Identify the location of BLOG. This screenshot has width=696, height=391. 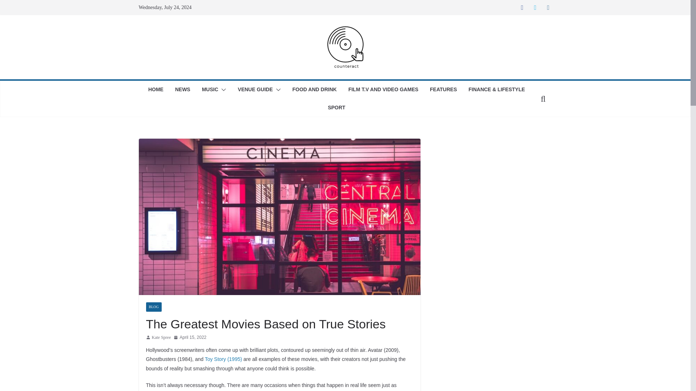
(153, 307).